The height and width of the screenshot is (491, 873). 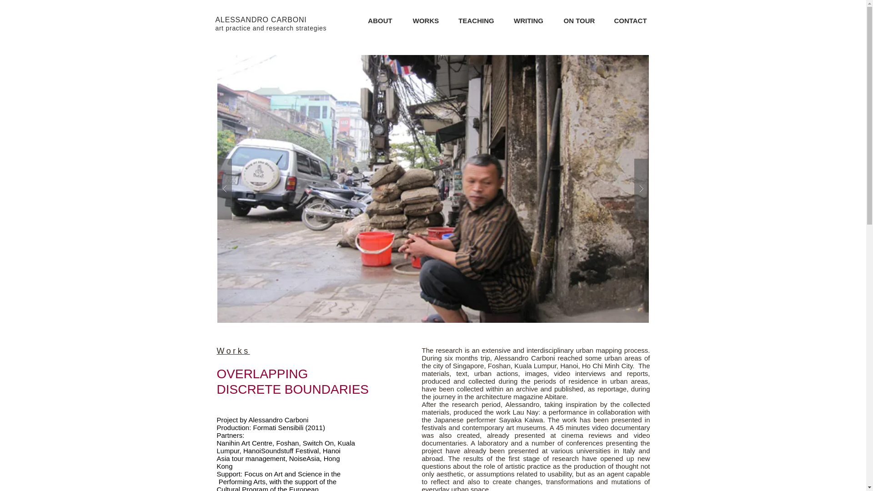 What do you see at coordinates (380, 20) in the screenshot?
I see `ABOUT` at bounding box center [380, 20].